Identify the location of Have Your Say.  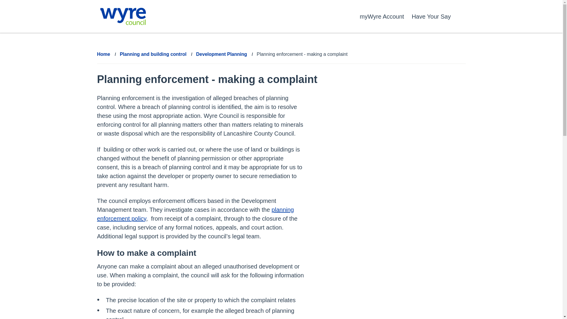
(431, 16).